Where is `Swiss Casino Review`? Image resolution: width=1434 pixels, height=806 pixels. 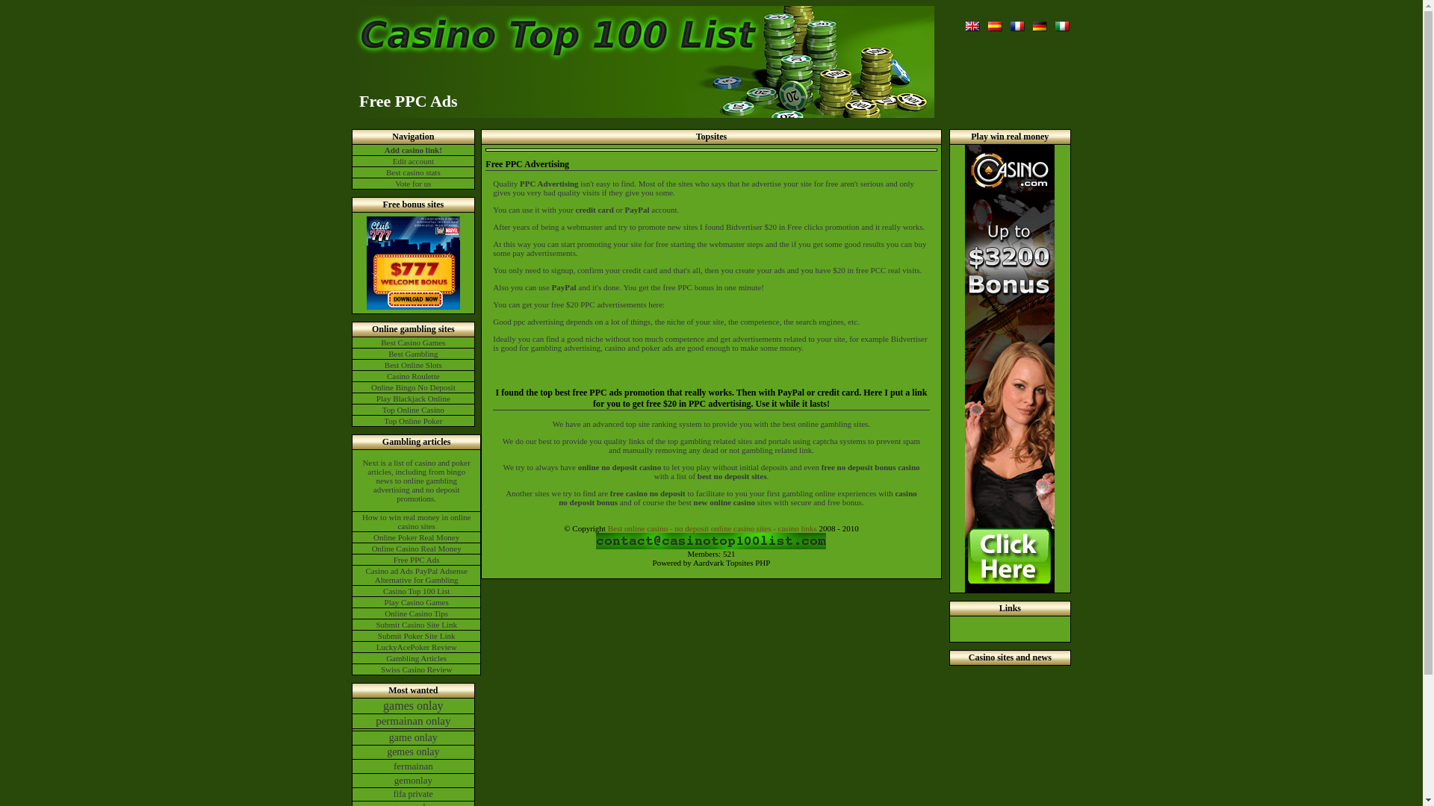 Swiss Casino Review is located at coordinates (417, 669).